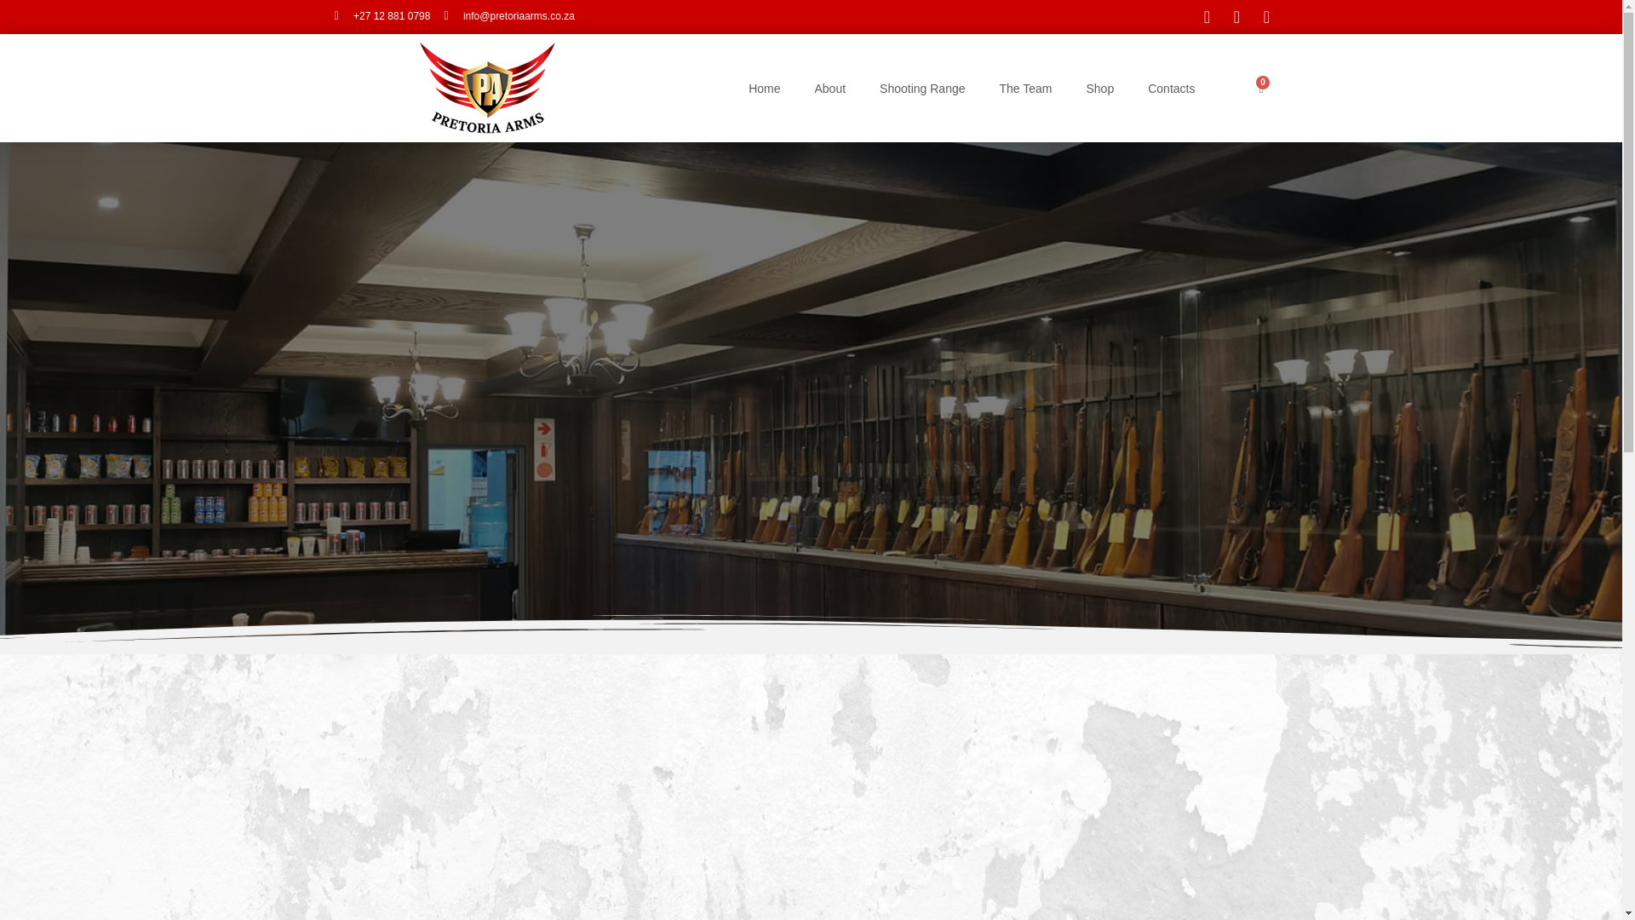 The height and width of the screenshot is (920, 1635). I want to click on Home, so click(764, 87).